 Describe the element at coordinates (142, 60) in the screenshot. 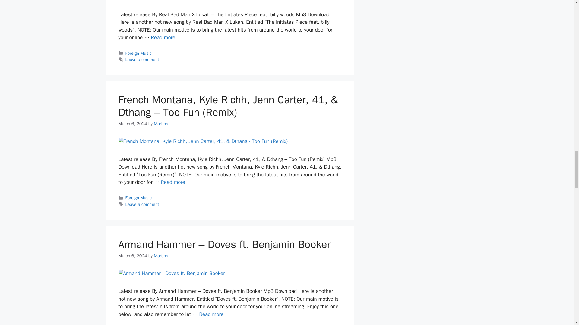

I see `Leave a comment` at that location.